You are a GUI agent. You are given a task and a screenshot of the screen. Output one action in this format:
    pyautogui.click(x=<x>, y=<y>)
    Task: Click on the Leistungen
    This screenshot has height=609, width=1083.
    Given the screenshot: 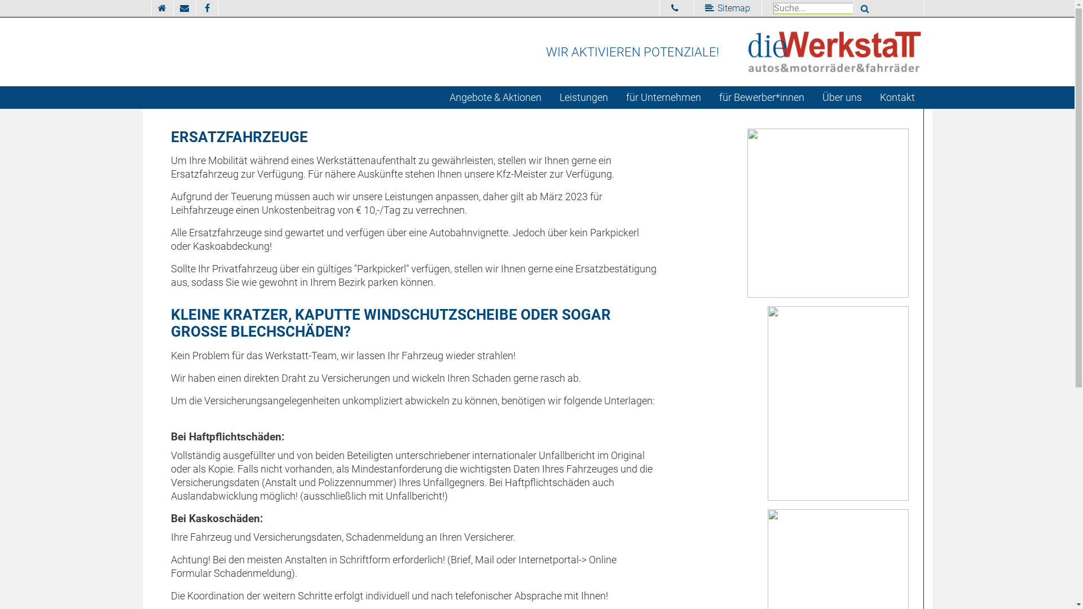 What is the action you would take?
    pyautogui.click(x=584, y=98)
    